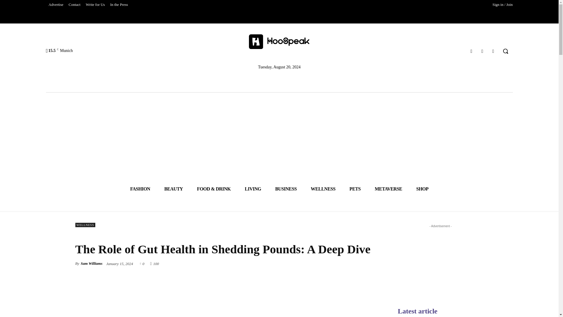  Describe the element at coordinates (253, 188) in the screenshot. I see `LIVING` at that location.